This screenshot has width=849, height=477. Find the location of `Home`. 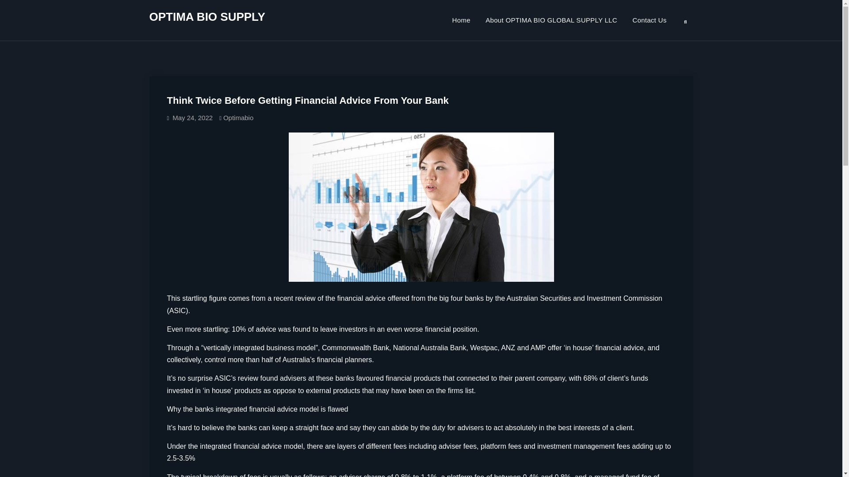

Home is located at coordinates (462, 20).